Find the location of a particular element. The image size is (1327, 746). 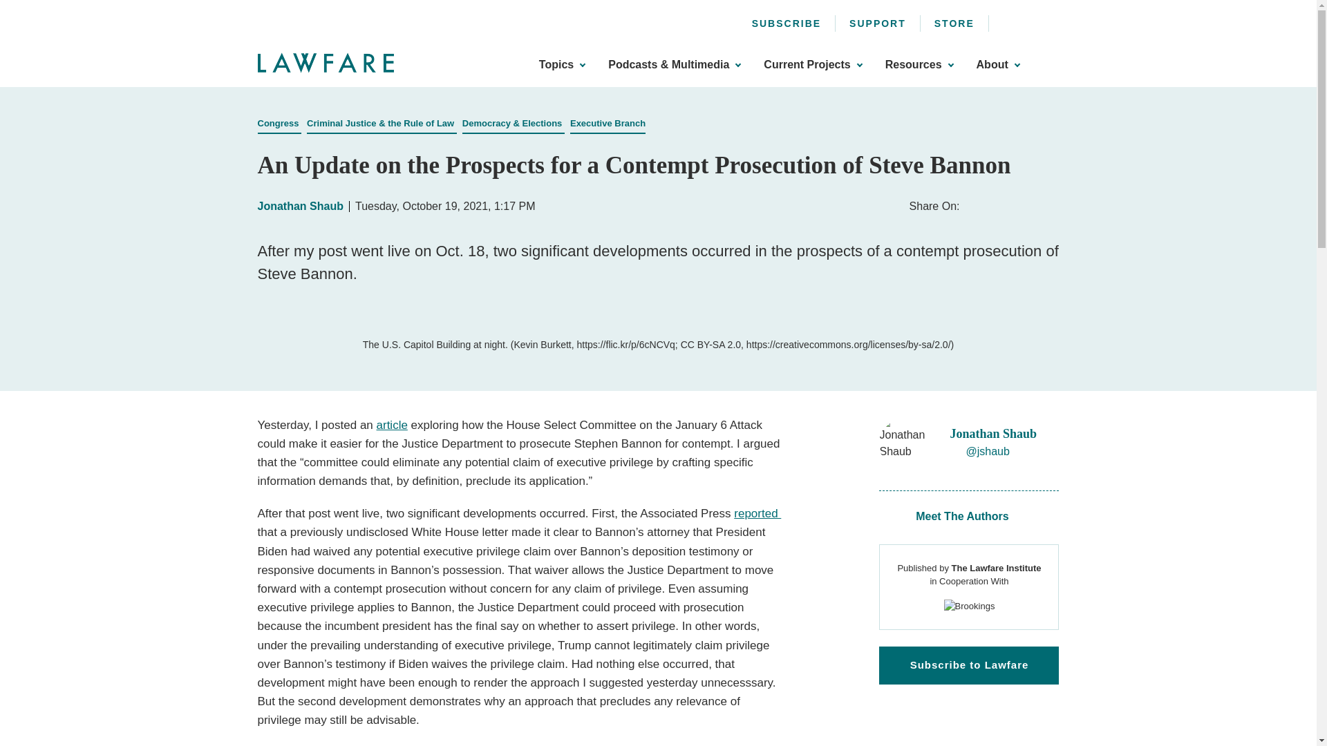

STORE is located at coordinates (954, 23).